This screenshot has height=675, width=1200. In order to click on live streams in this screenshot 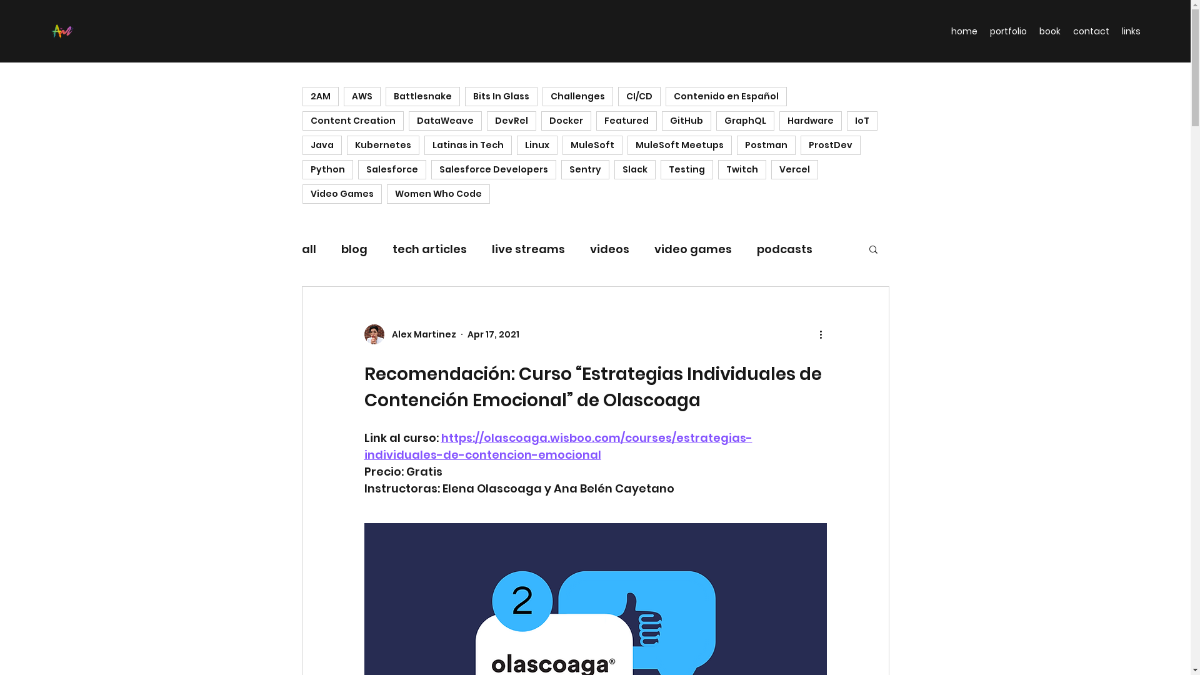, I will do `click(527, 249)`.